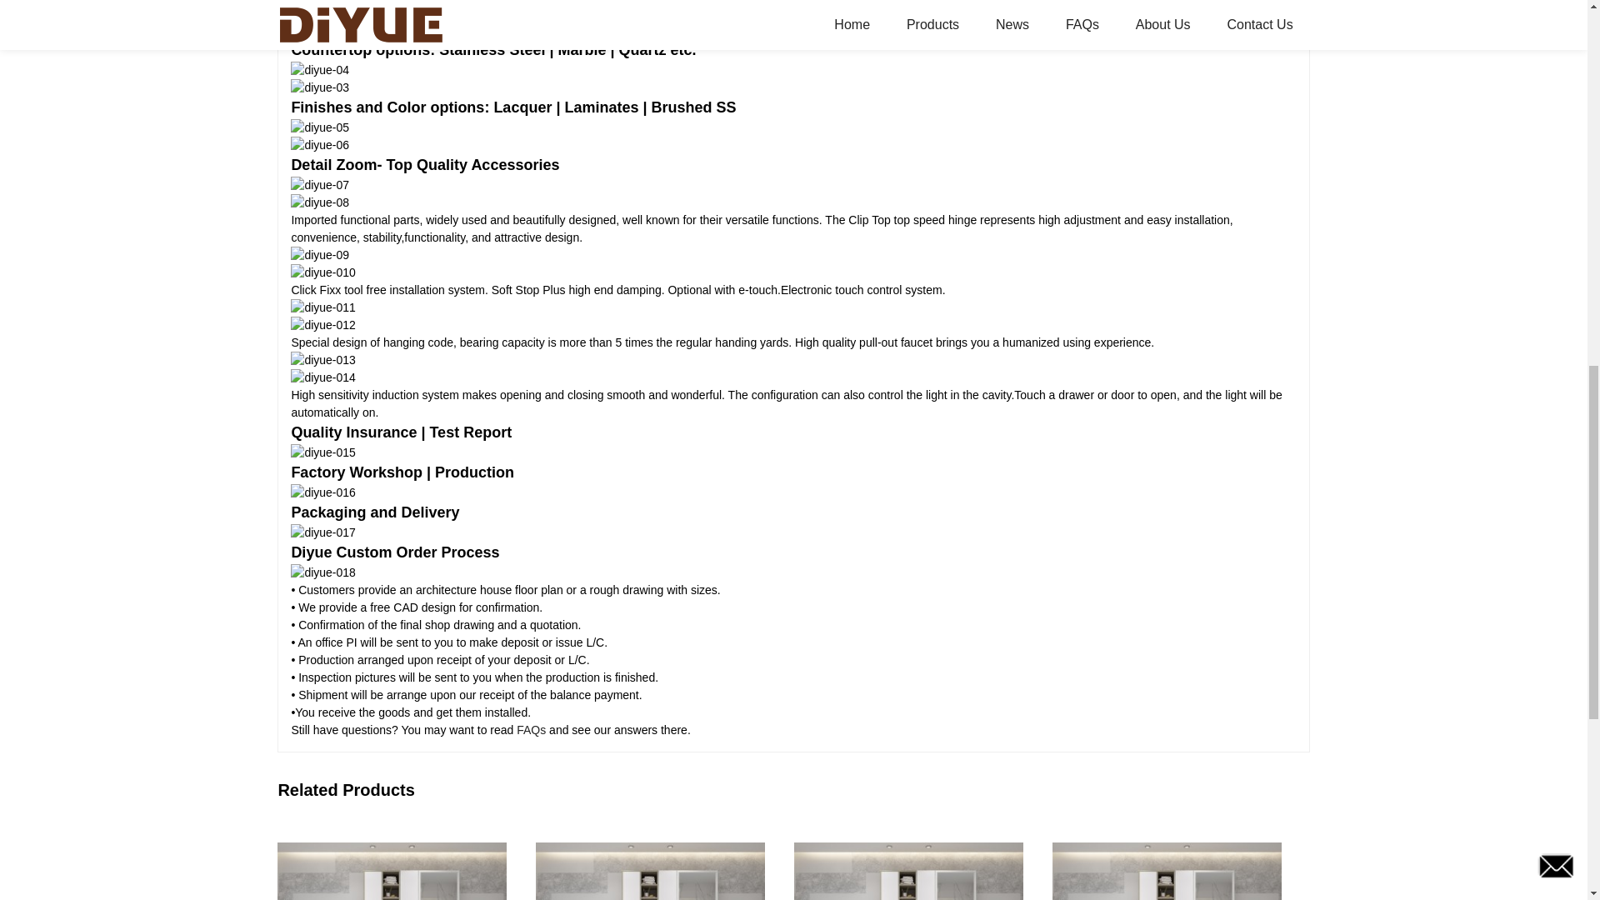  What do you see at coordinates (650, 857) in the screenshot?
I see `China Supplier Fireproof Filing Cabin...` at bounding box center [650, 857].